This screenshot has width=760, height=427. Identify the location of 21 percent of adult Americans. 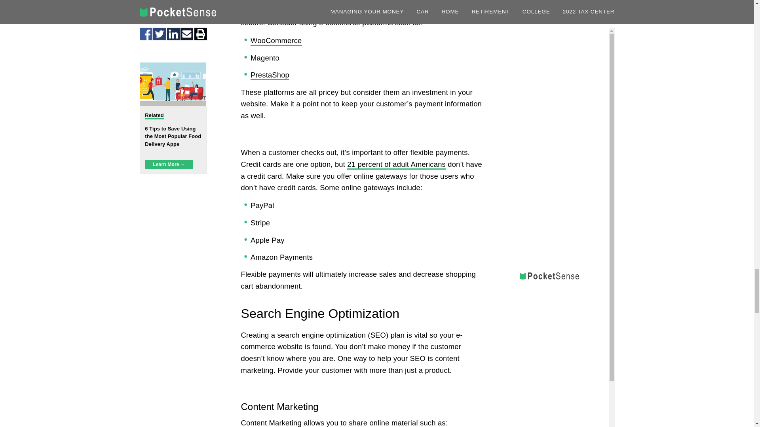
(396, 164).